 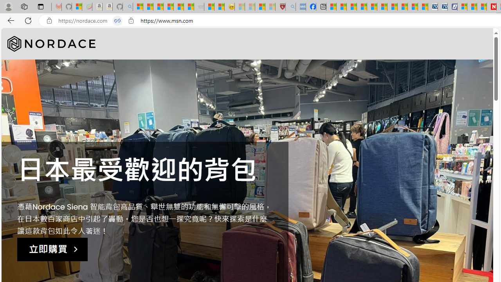 I want to click on Climate Damage Becomes Too Severe To Reverse, so click(x=362, y=7).